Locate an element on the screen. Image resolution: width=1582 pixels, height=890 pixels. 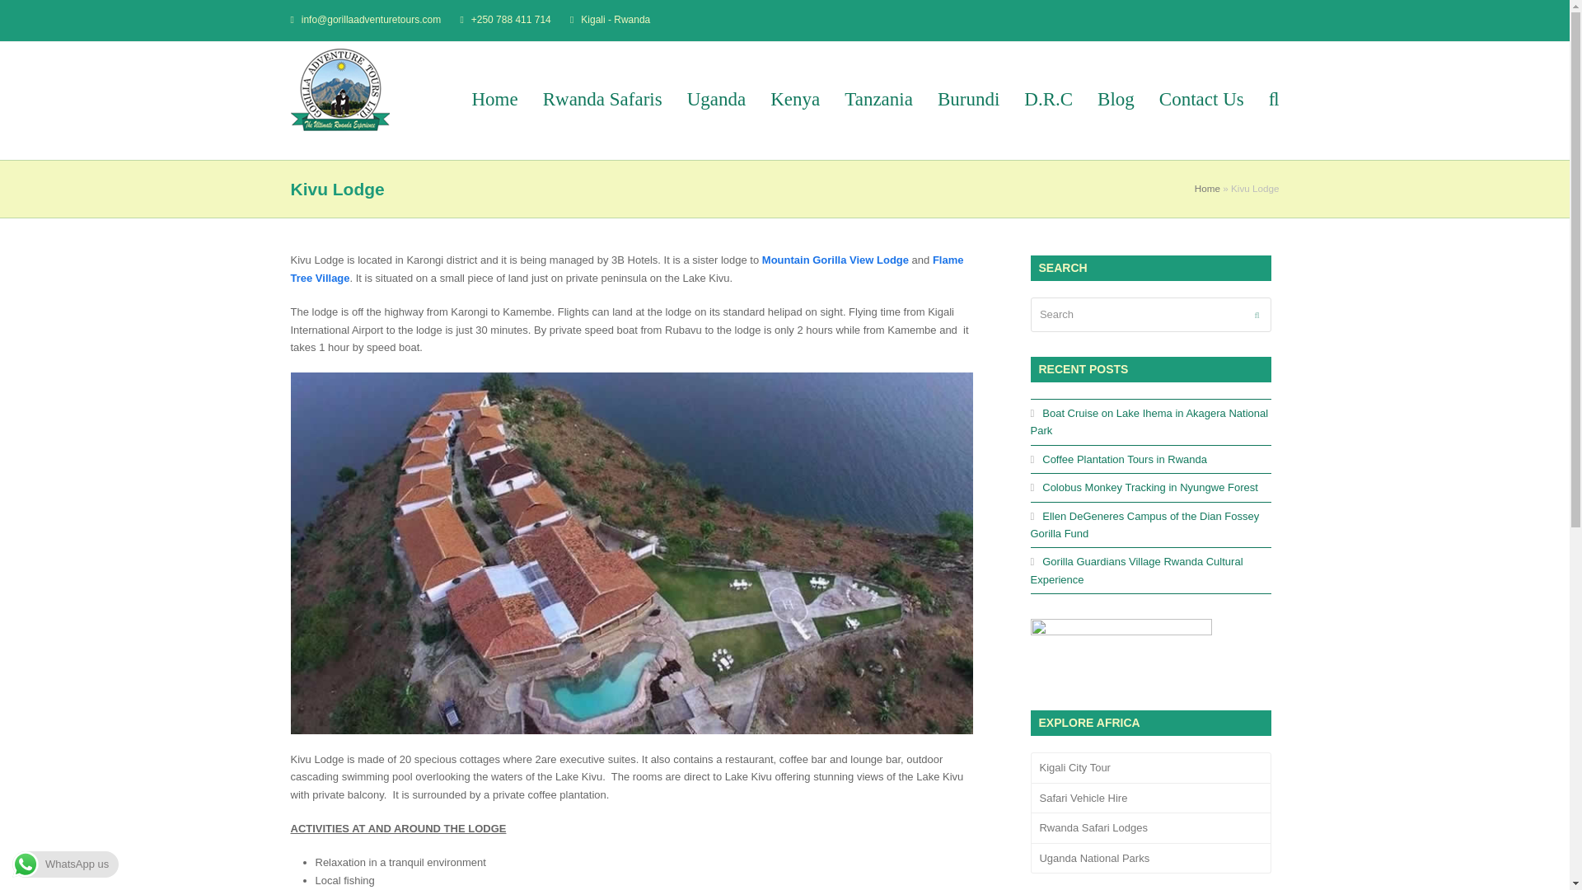
Kenya is located at coordinates (794, 101).